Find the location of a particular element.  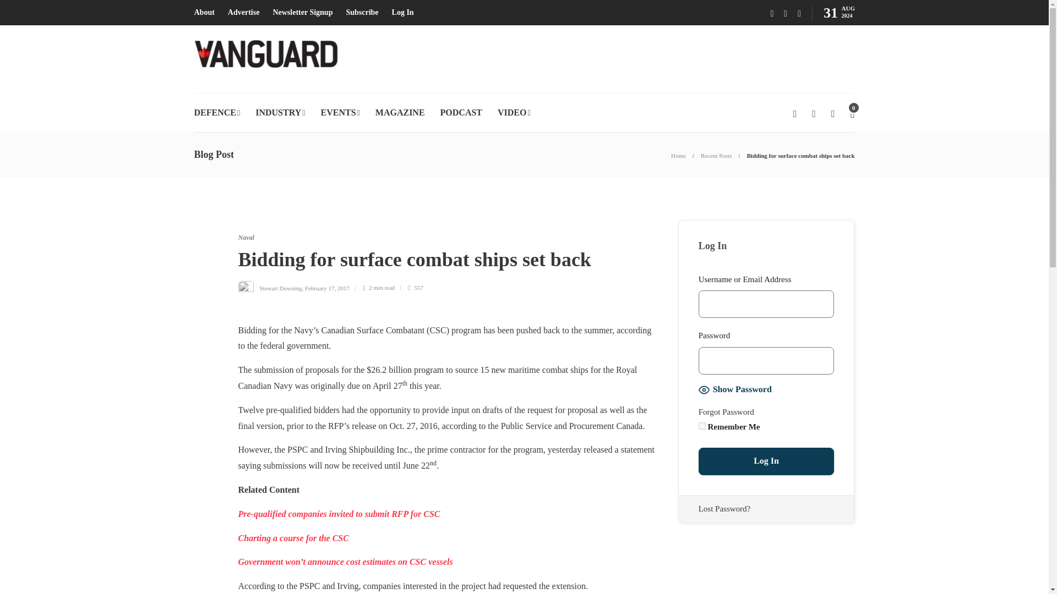

Newsletter Signup is located at coordinates (303, 13).